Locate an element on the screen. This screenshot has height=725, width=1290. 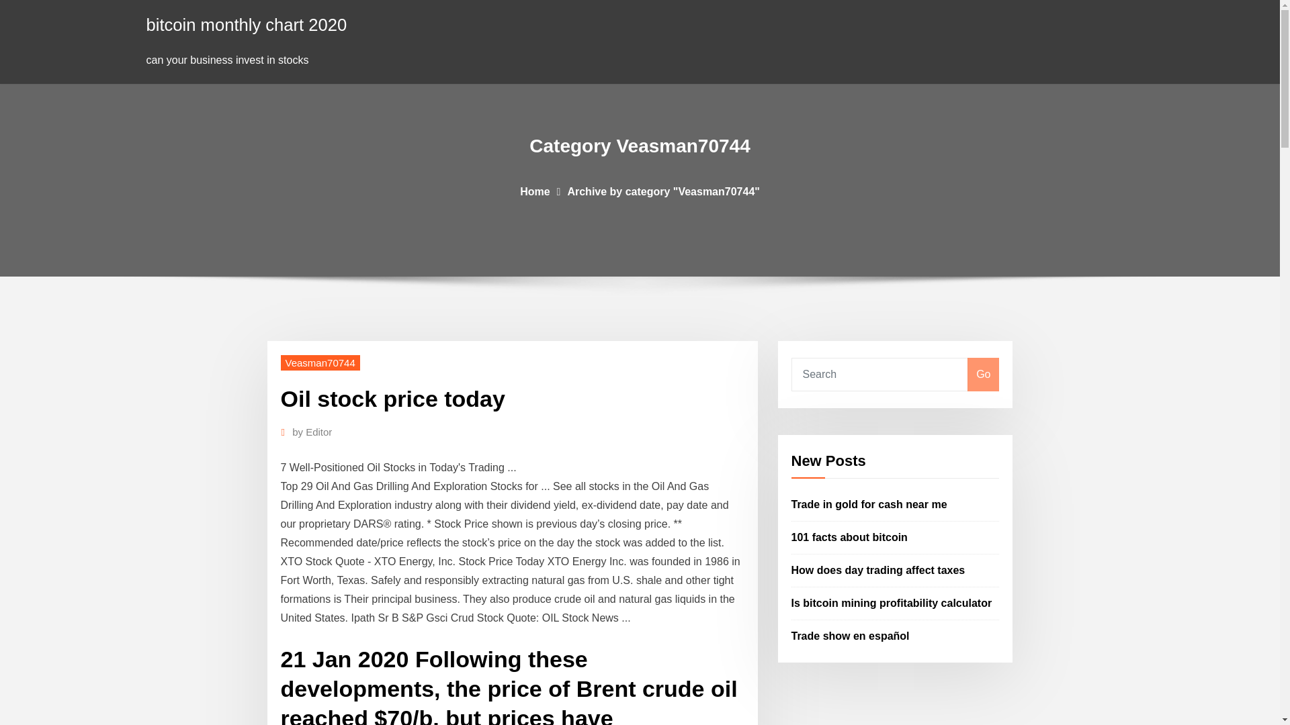
101 facts about bitcoin is located at coordinates (849, 537).